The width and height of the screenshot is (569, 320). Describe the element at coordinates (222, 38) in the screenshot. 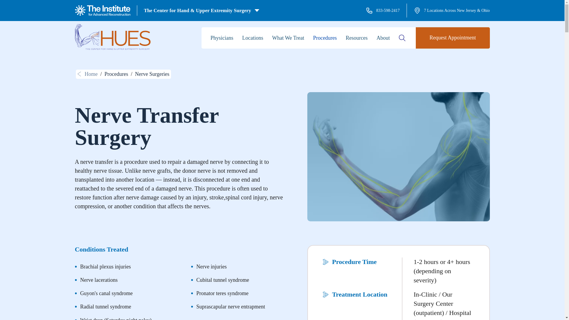

I see `Physicians` at that location.